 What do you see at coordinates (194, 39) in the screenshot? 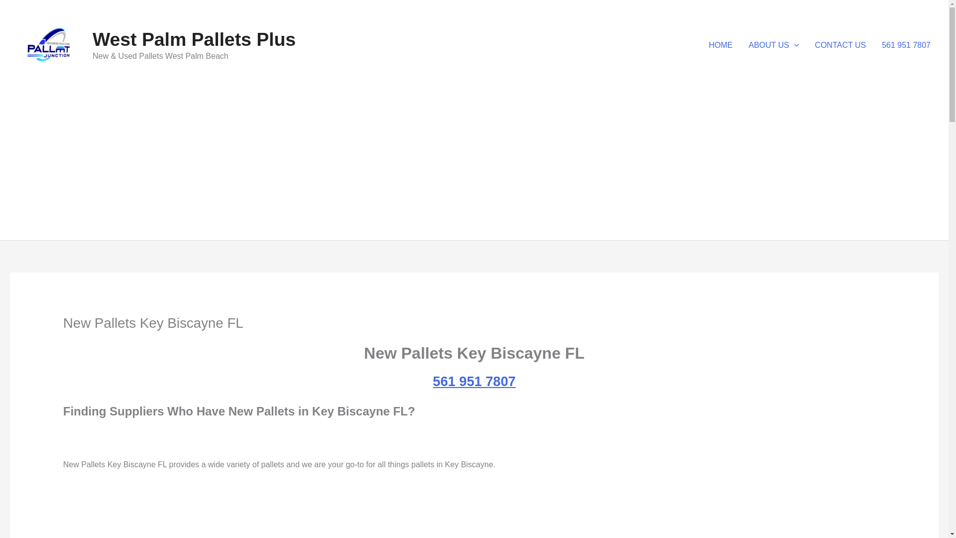
I see `West Palm Pallets Plus` at bounding box center [194, 39].